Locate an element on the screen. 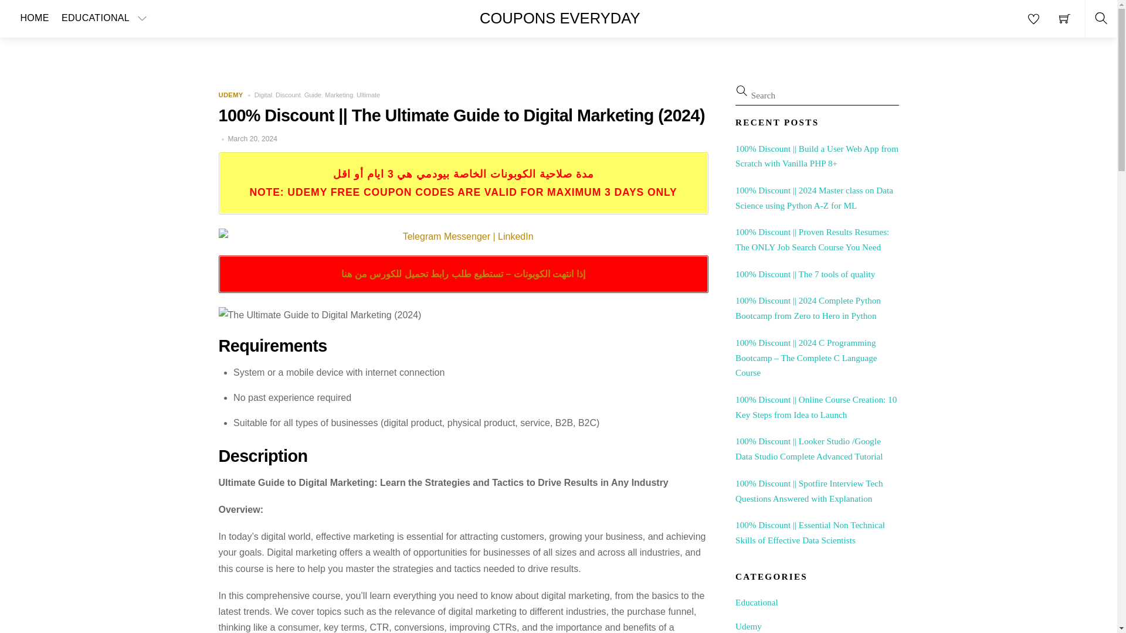 The height and width of the screenshot is (633, 1126). UDEMY is located at coordinates (230, 95).